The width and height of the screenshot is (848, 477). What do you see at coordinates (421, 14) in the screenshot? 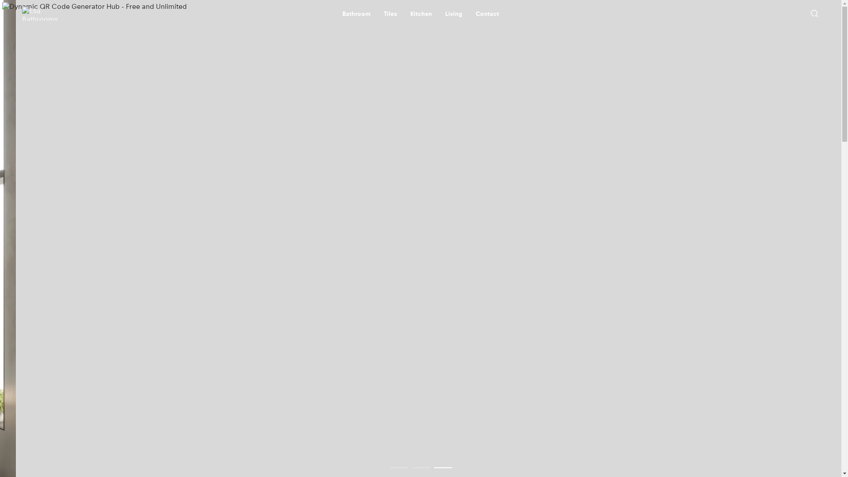
I see `Kitchen` at bounding box center [421, 14].